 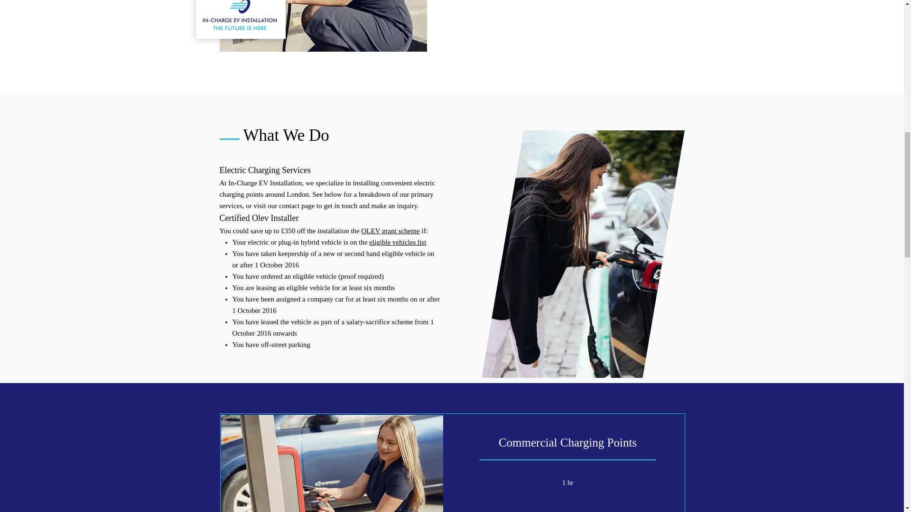 What do you see at coordinates (391, 230) in the screenshot?
I see `OLEV grant scheme` at bounding box center [391, 230].